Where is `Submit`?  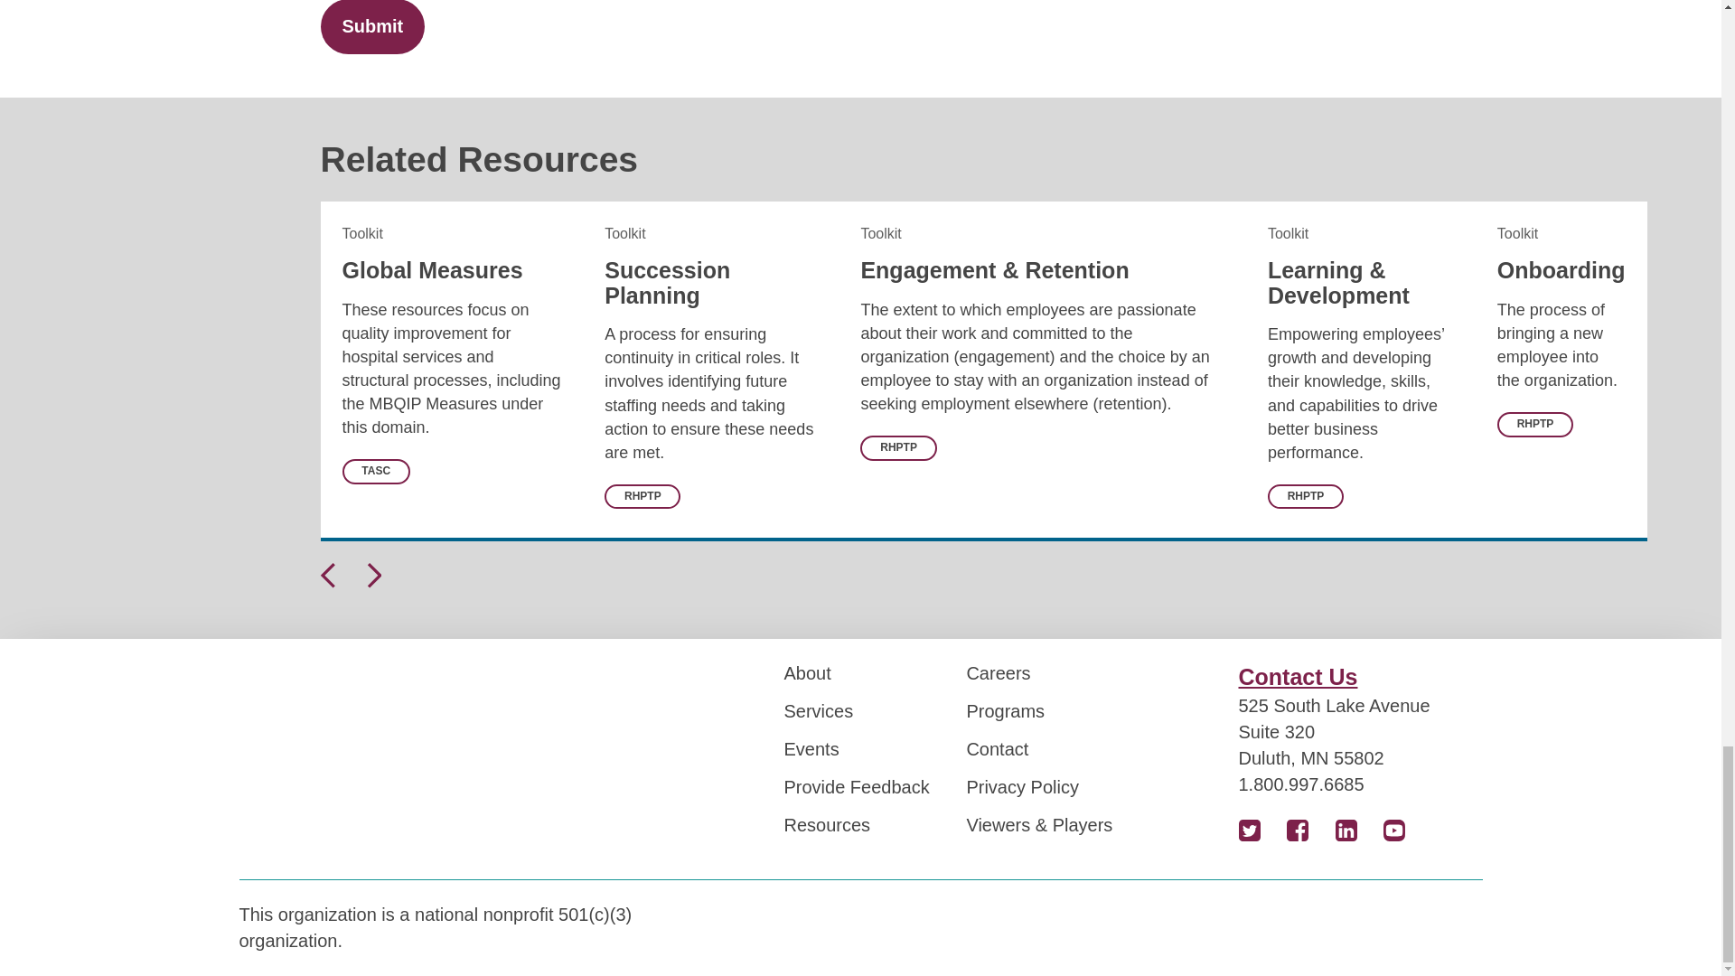
Submit is located at coordinates (372, 27).